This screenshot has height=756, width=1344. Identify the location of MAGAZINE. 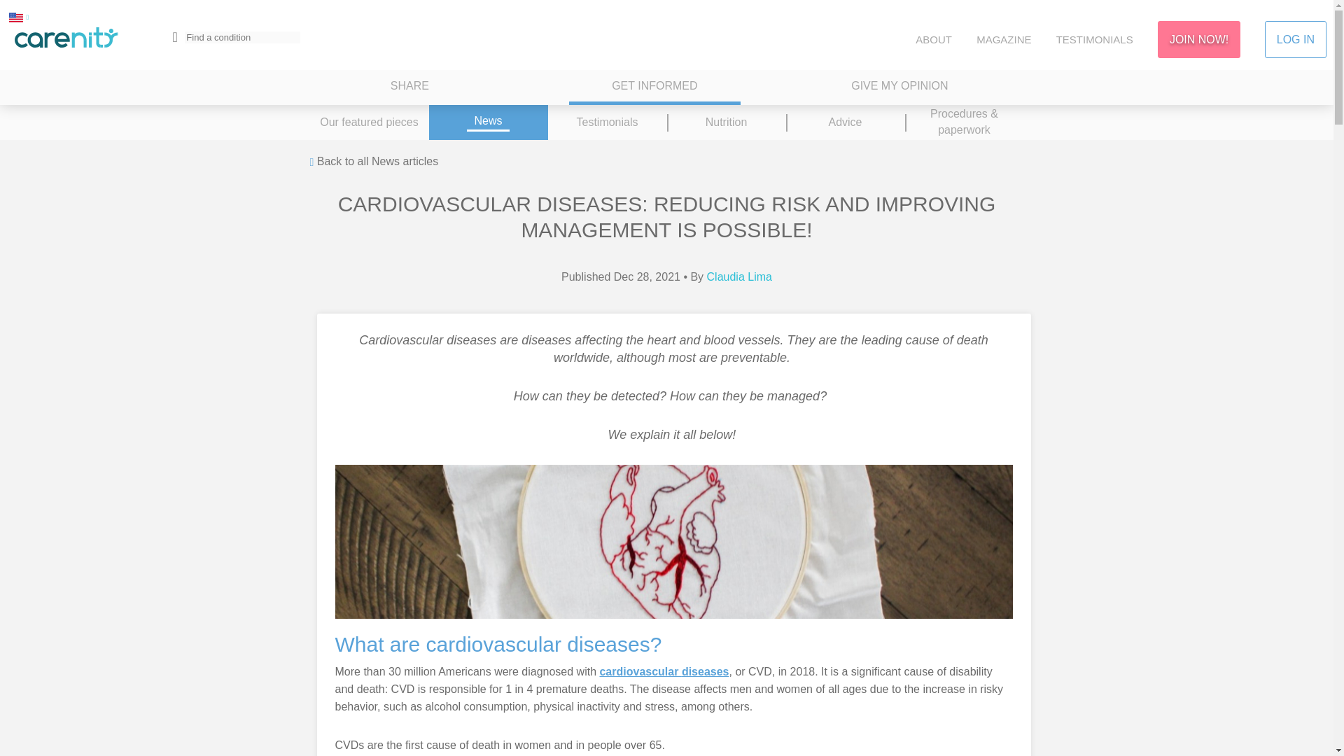
(1004, 39).